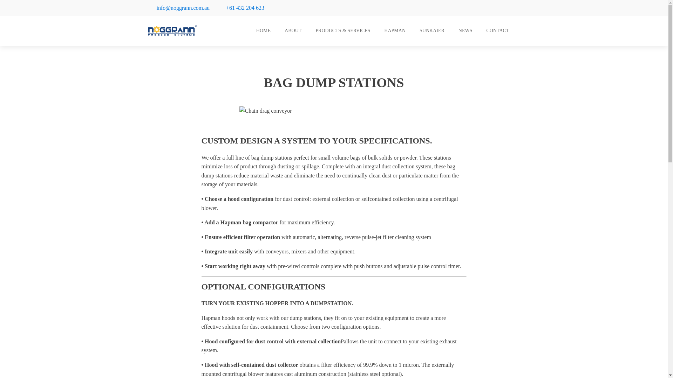 This screenshot has width=673, height=378. What do you see at coordinates (465, 31) in the screenshot?
I see `NEWS` at bounding box center [465, 31].